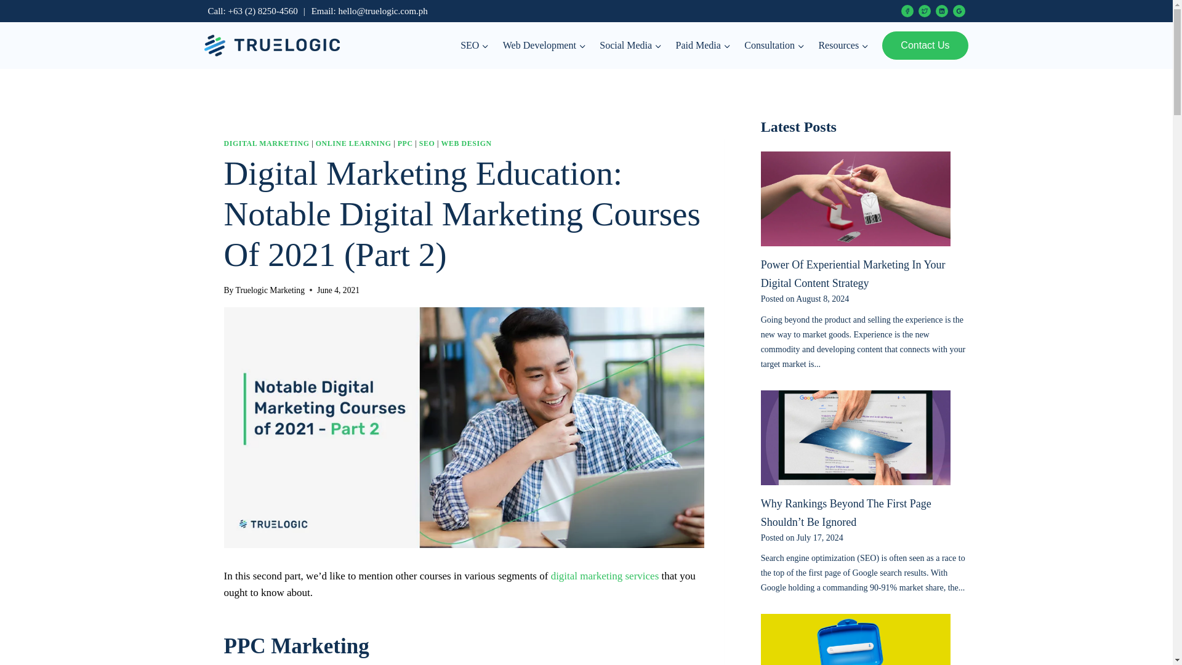 The image size is (1182, 665). Describe the element at coordinates (843, 46) in the screenshot. I see `Resources` at that location.